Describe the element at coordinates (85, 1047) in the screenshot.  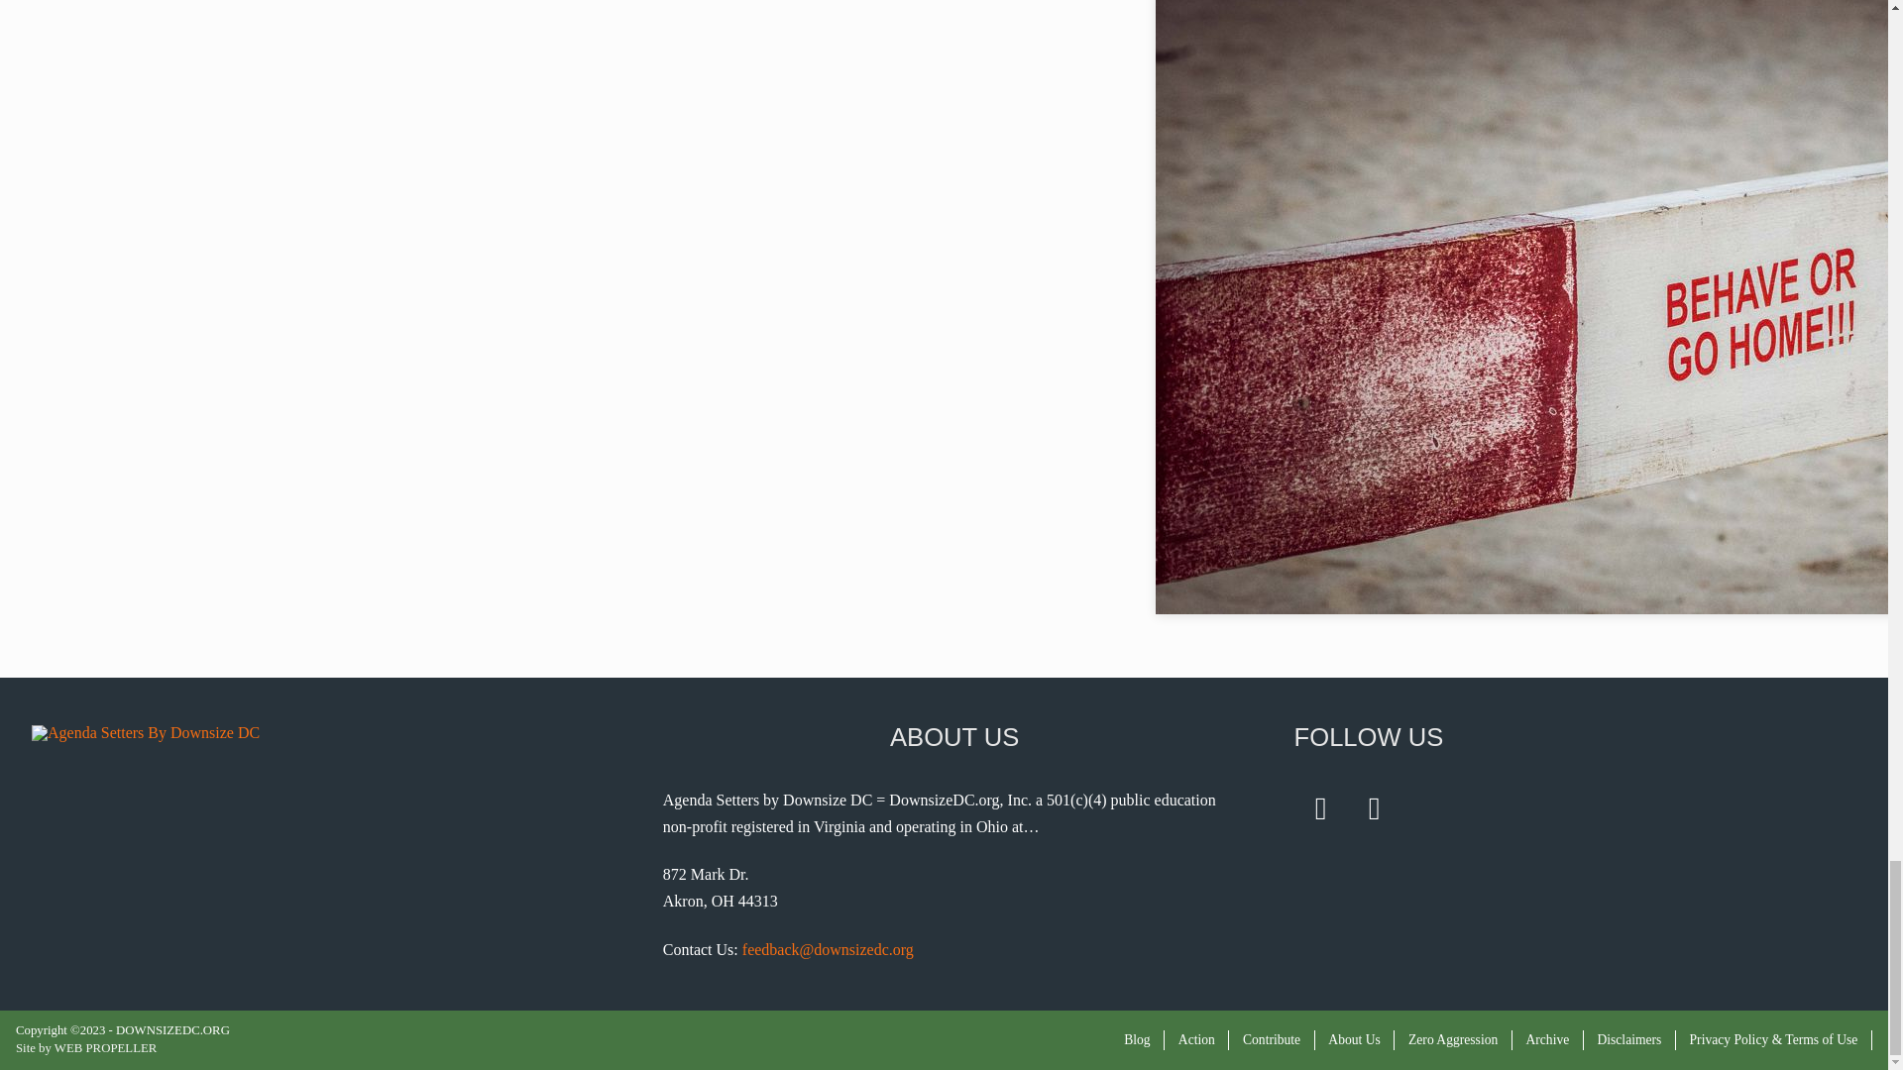
I see `Web Propeller - Website Design and Security Agency` at that location.